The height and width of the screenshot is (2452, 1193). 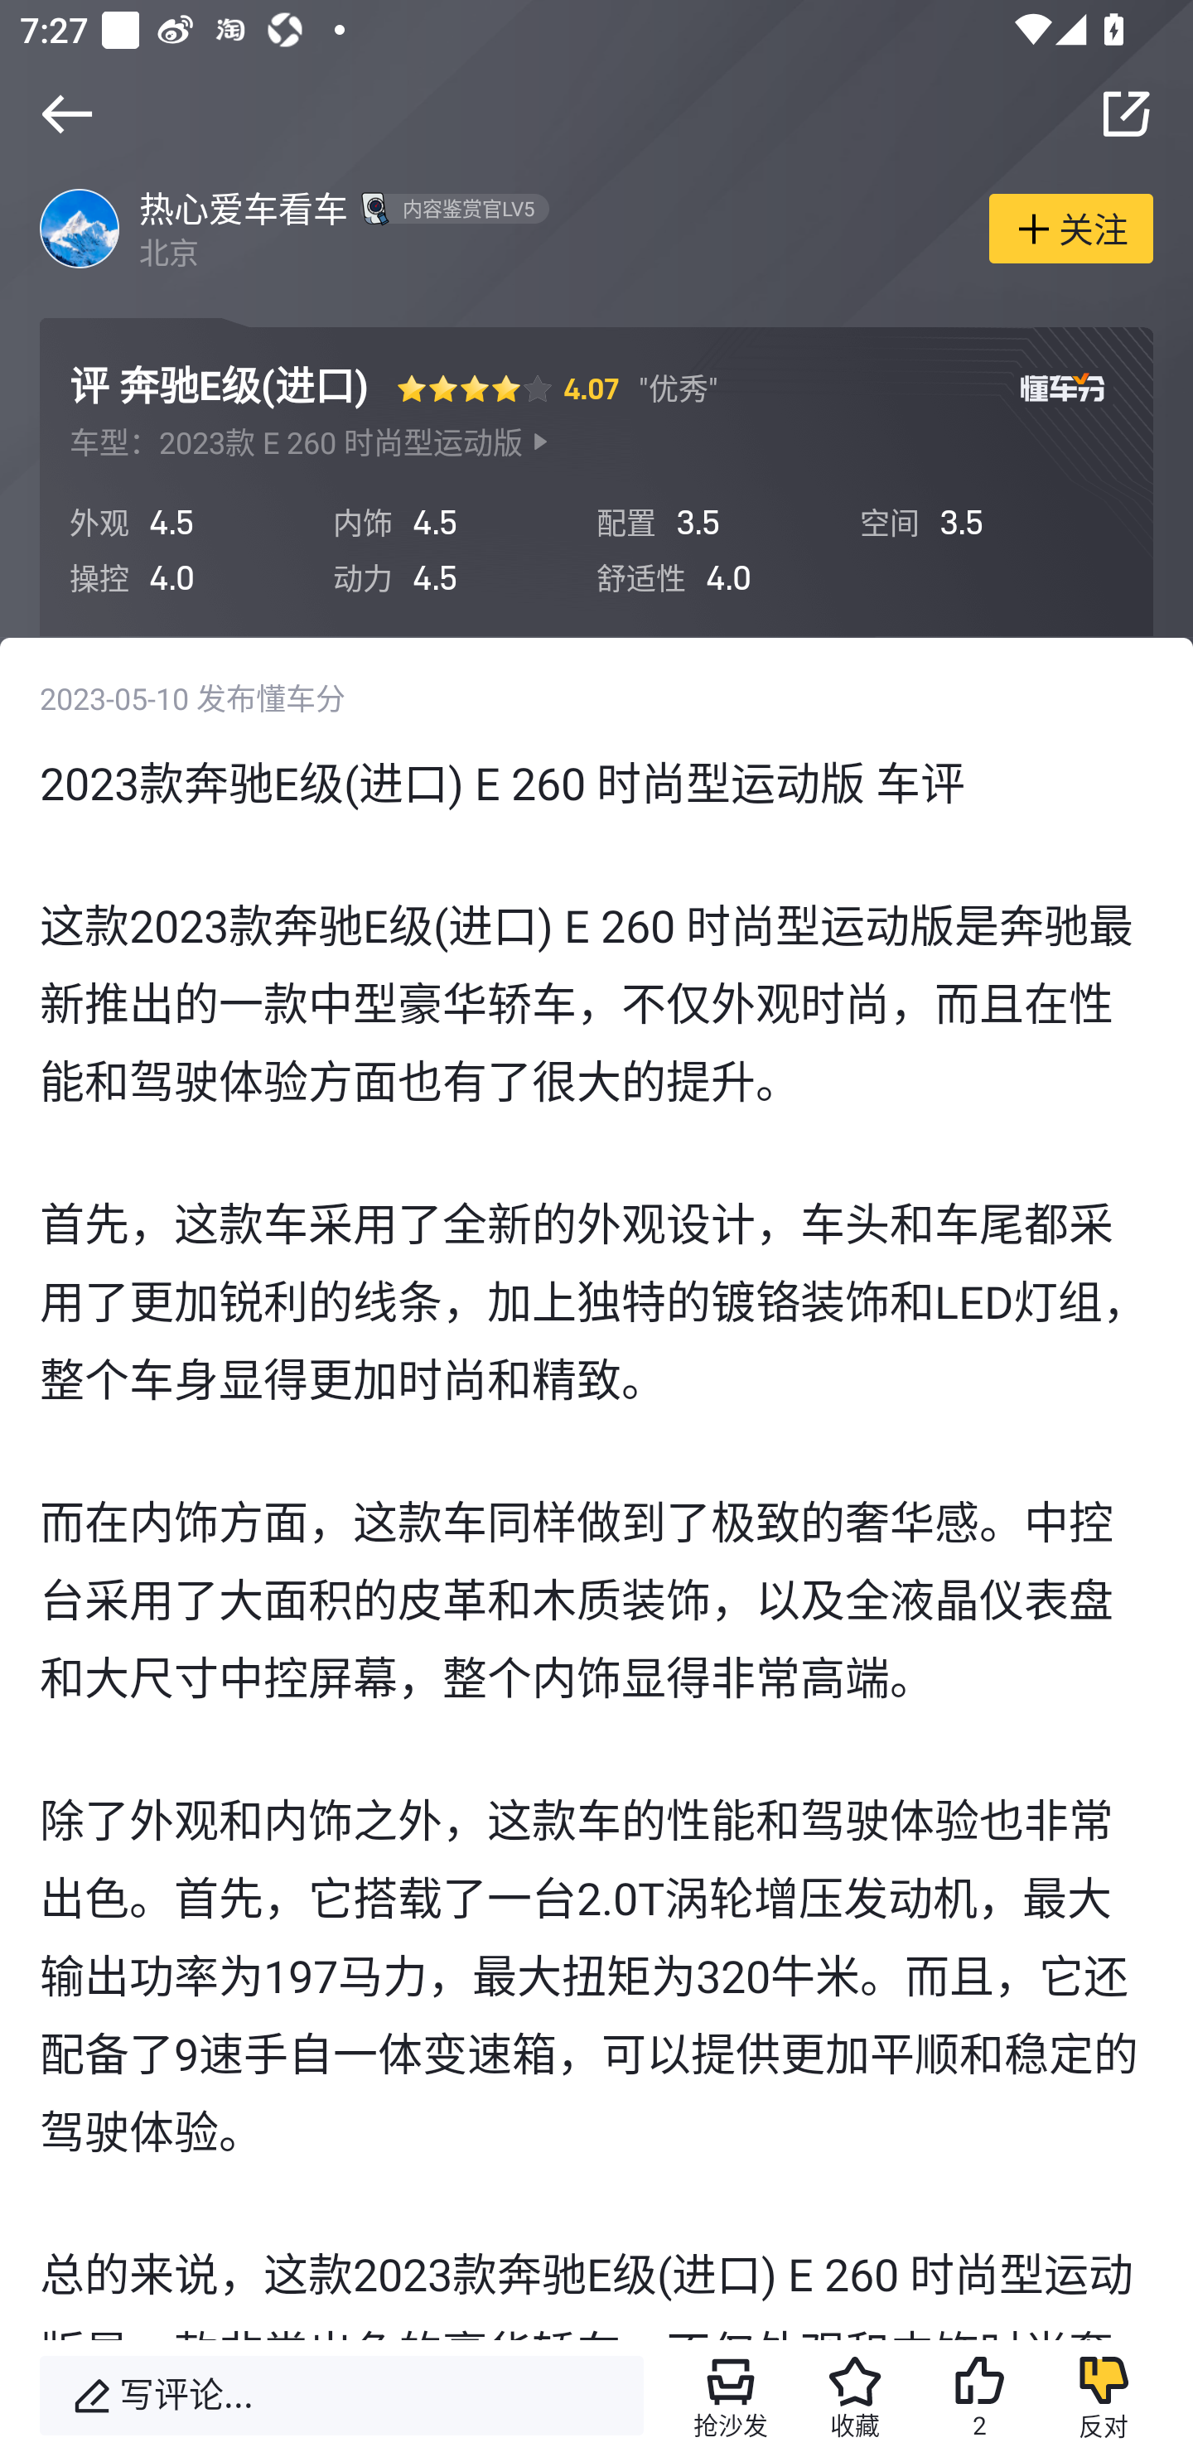 What do you see at coordinates (855, 2396) in the screenshot?
I see `收藏` at bounding box center [855, 2396].